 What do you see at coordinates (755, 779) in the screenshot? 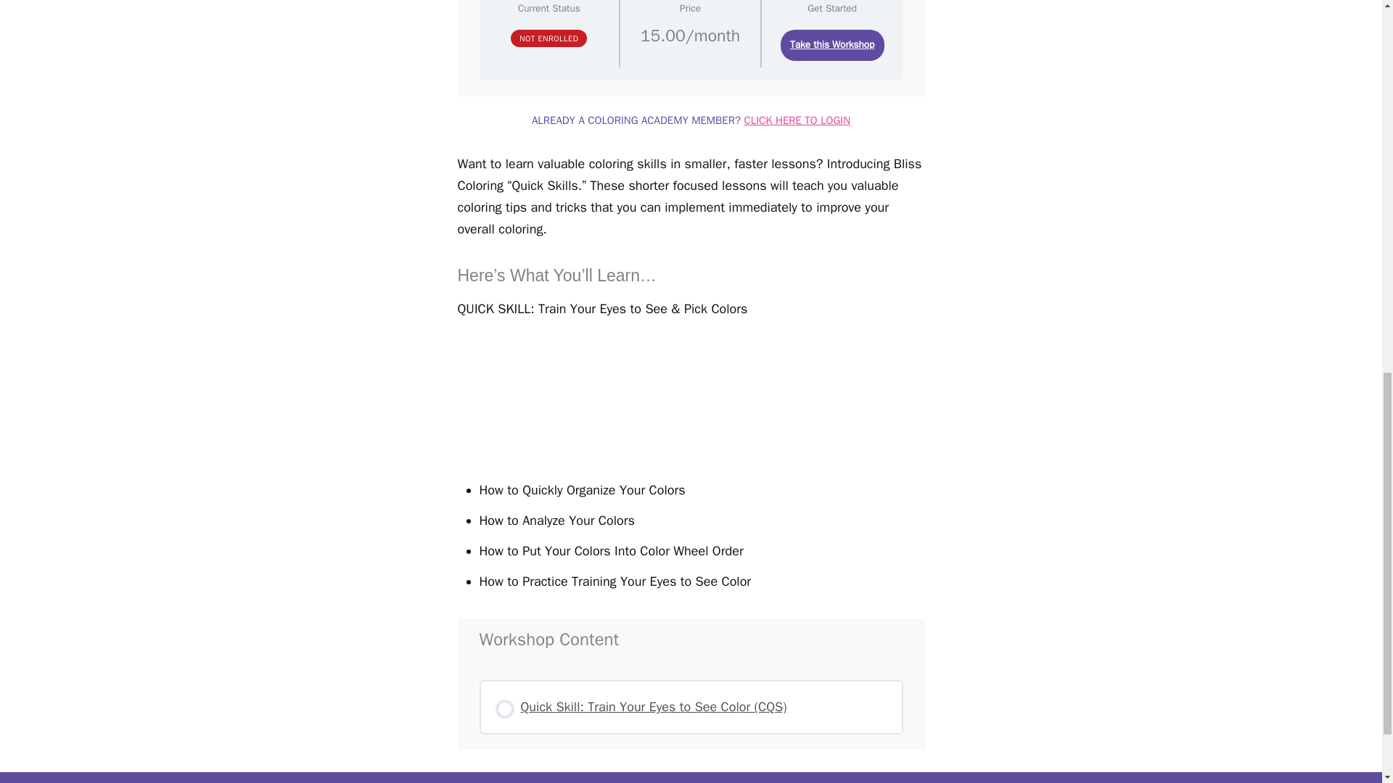
I see `Privacy` at bounding box center [755, 779].